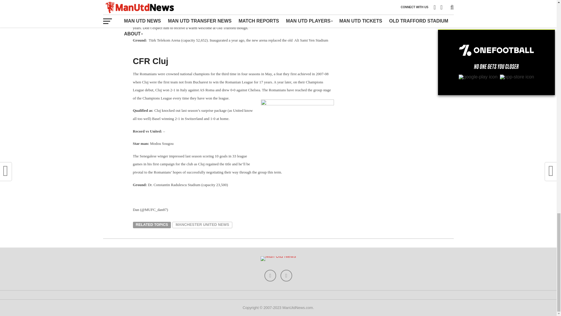 This screenshot has width=561, height=316. Describe the element at coordinates (297, 127) in the screenshot. I see `cluj` at that location.